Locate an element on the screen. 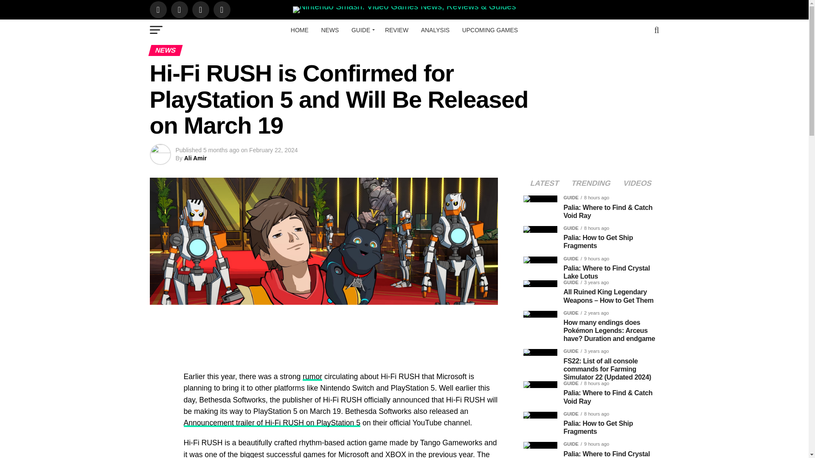  GUIDE is located at coordinates (362, 30).